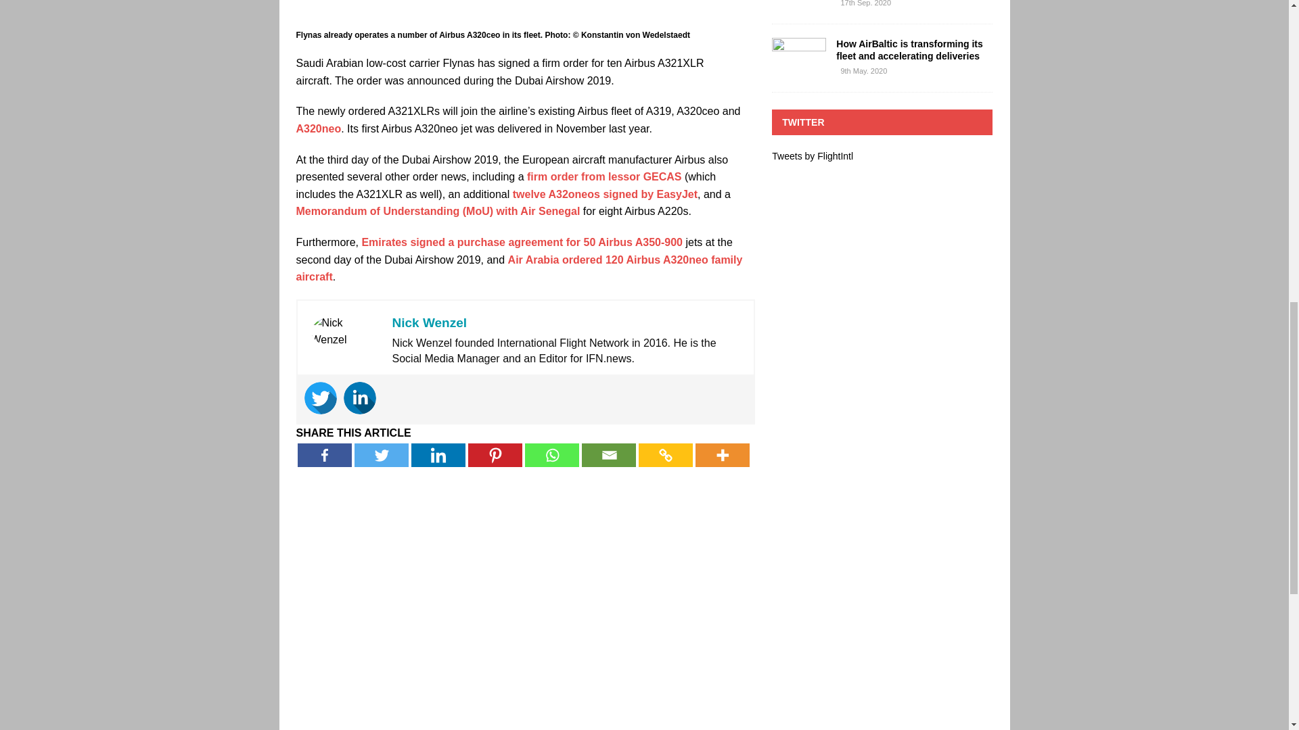 The height and width of the screenshot is (730, 1299). What do you see at coordinates (520, 268) in the screenshot?
I see `Air Arabia ordered 120 Airbus A320neo family aircraft` at bounding box center [520, 268].